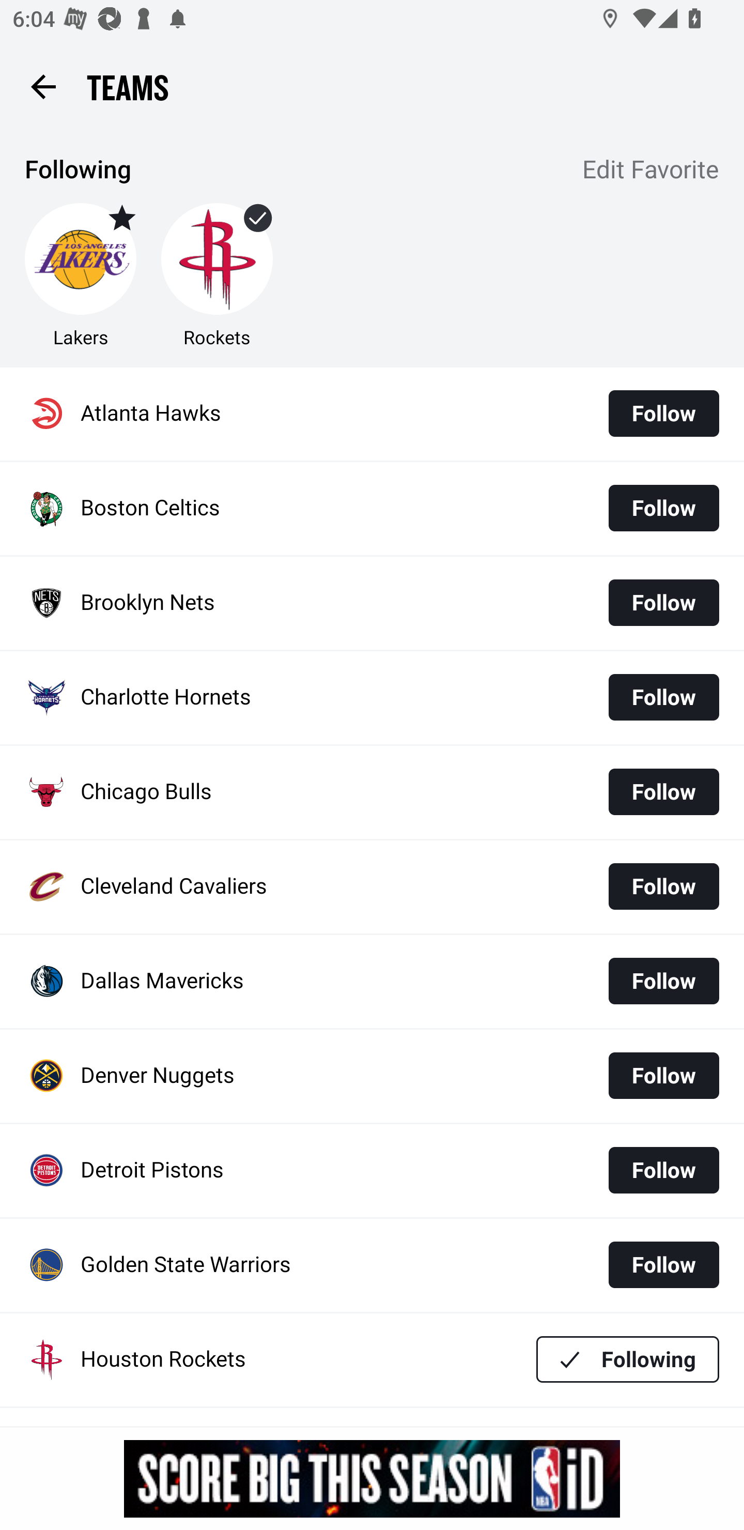 This screenshot has width=744, height=1530. What do you see at coordinates (372, 509) in the screenshot?
I see `Boston Celtics Follow` at bounding box center [372, 509].